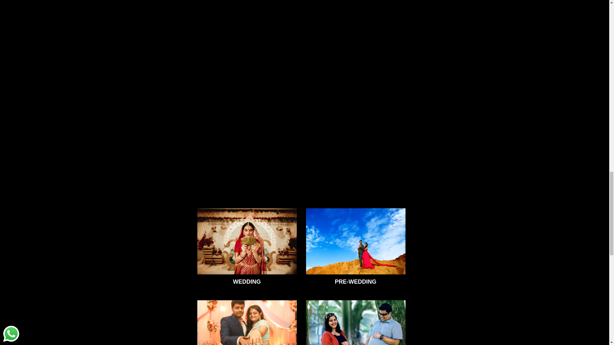  Describe the element at coordinates (247, 248) in the screenshot. I see `WEDDING` at that location.